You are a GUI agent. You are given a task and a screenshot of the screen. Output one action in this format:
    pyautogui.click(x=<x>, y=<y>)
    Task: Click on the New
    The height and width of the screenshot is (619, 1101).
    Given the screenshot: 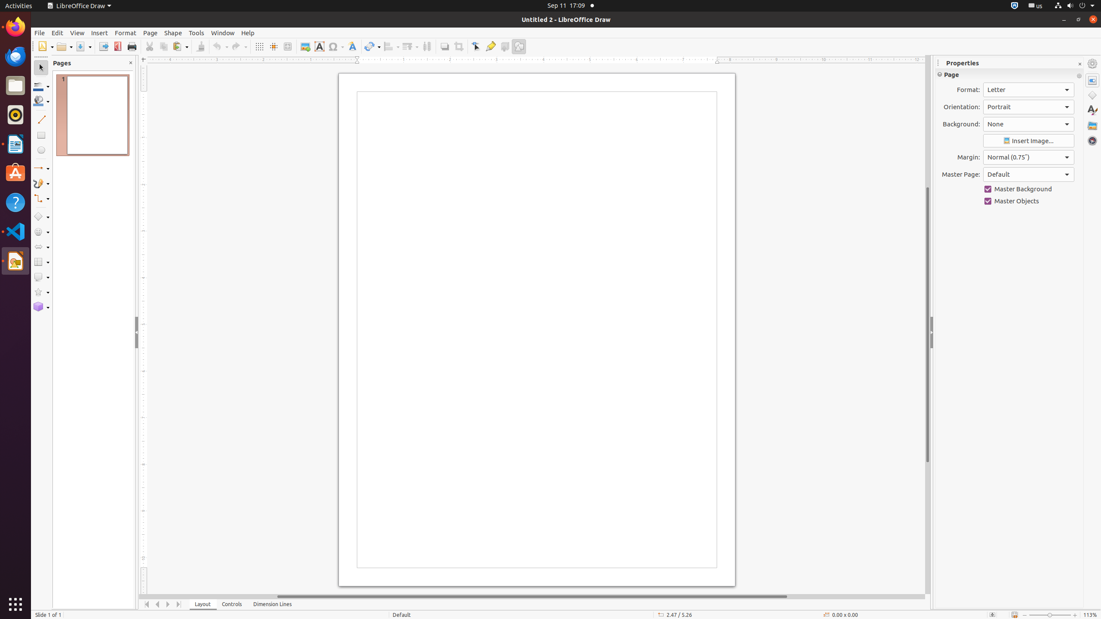 What is the action you would take?
    pyautogui.click(x=46, y=46)
    